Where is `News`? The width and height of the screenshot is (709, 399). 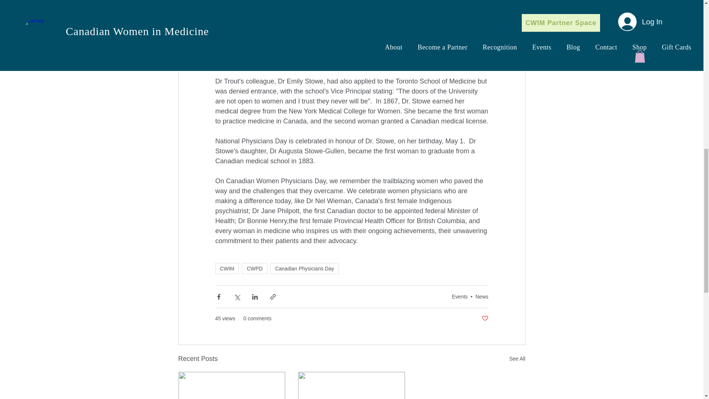 News is located at coordinates (482, 296).